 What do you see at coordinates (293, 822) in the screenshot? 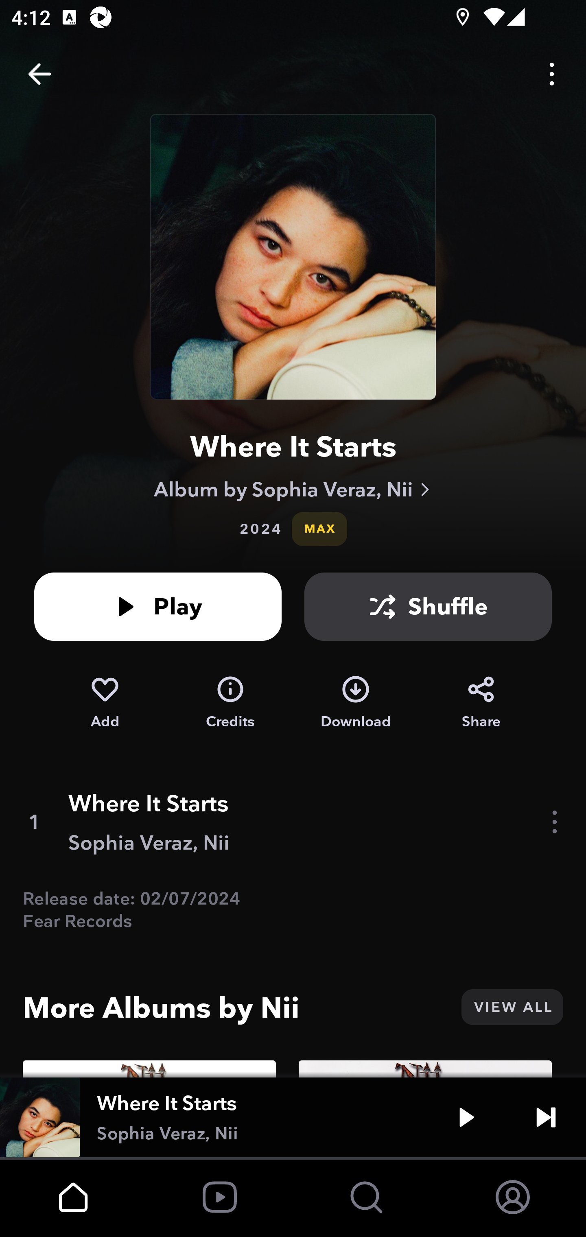
I see `1 Where It Starts Sophia Veraz, Nii` at bounding box center [293, 822].